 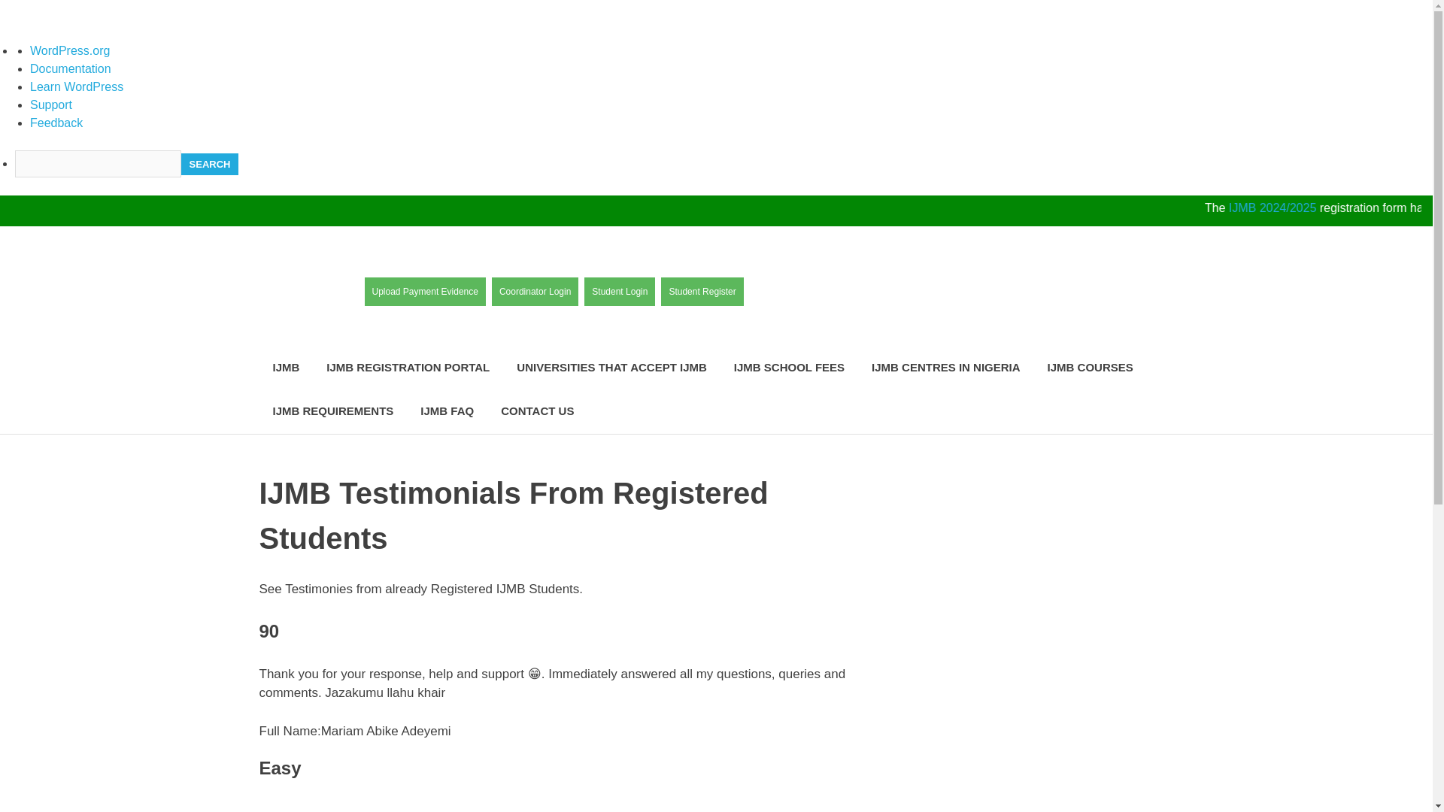 What do you see at coordinates (408, 368) in the screenshot?
I see `IJMB REGISTRATION PORTAL` at bounding box center [408, 368].